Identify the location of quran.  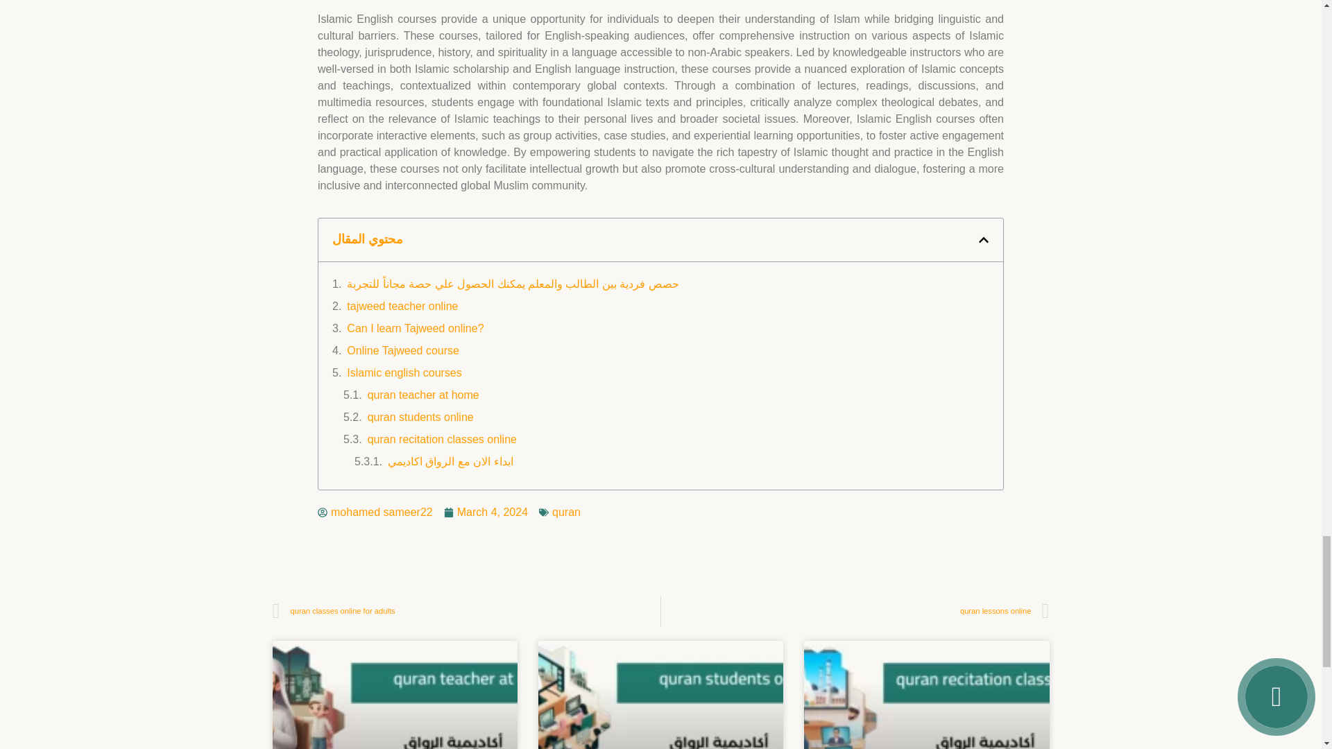
(566, 512).